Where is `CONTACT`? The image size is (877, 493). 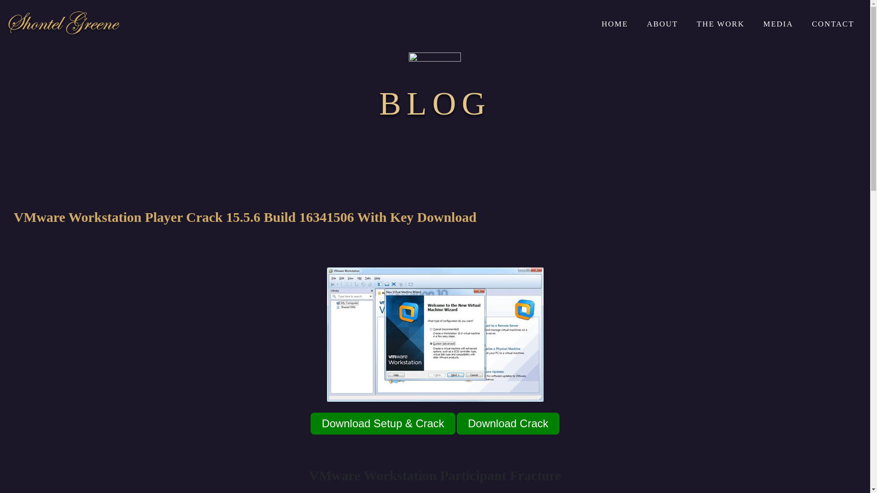
CONTACT is located at coordinates (832, 24).